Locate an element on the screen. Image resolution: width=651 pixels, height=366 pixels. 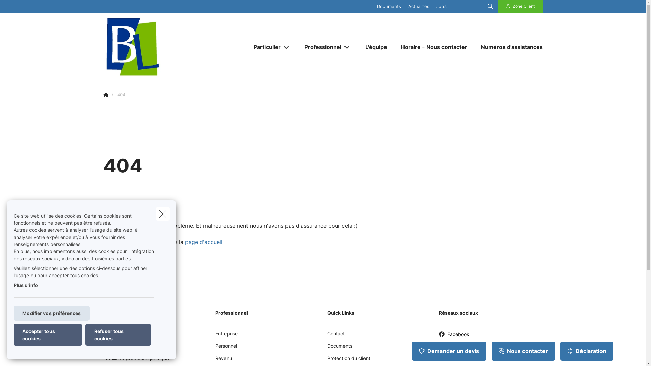
page d'accueil is located at coordinates (204, 242).